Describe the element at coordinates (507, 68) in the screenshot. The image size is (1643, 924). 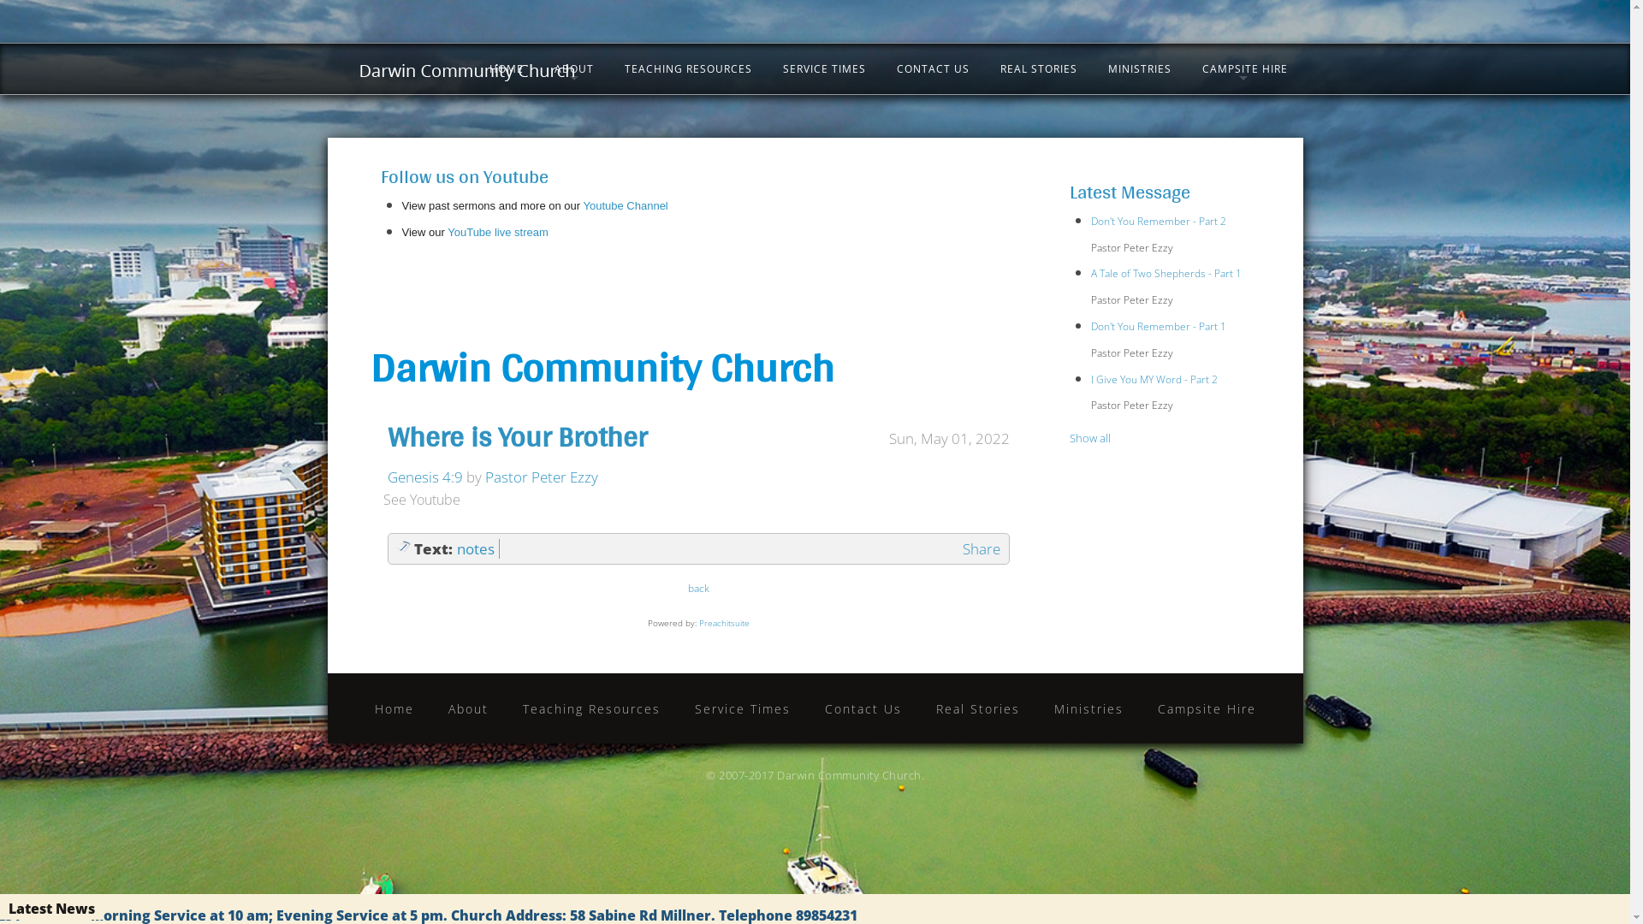
I see `HOME` at that location.